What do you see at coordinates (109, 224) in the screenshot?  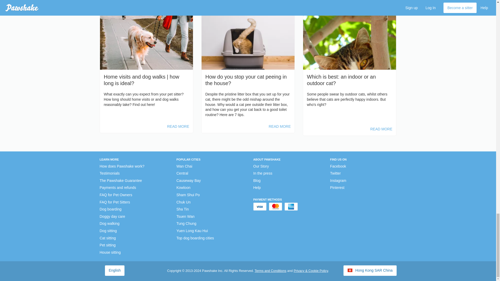 I see `Dog walking` at bounding box center [109, 224].